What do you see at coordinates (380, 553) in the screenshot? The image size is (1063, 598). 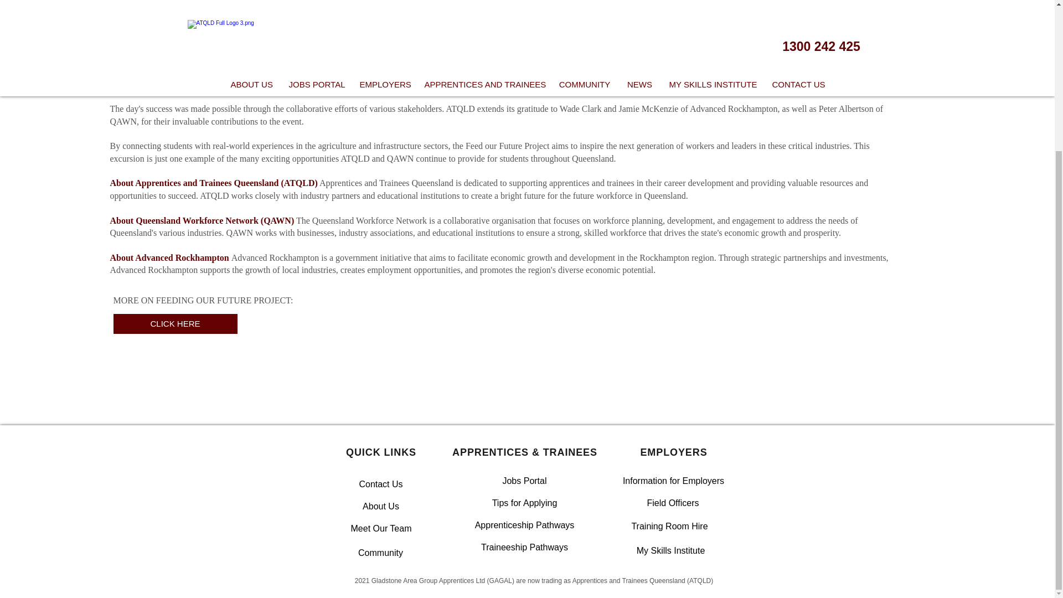 I see `Community` at bounding box center [380, 553].